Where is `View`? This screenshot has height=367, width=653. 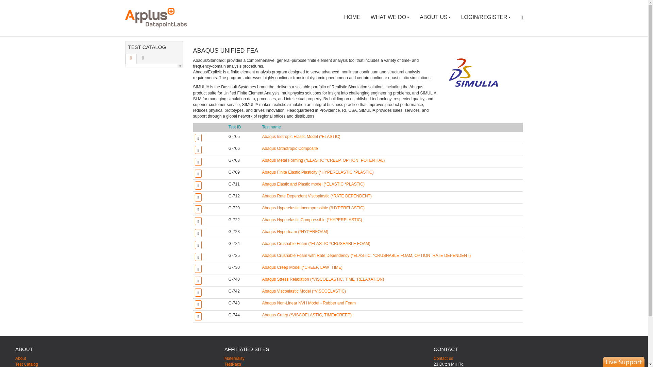
View is located at coordinates (301, 137).